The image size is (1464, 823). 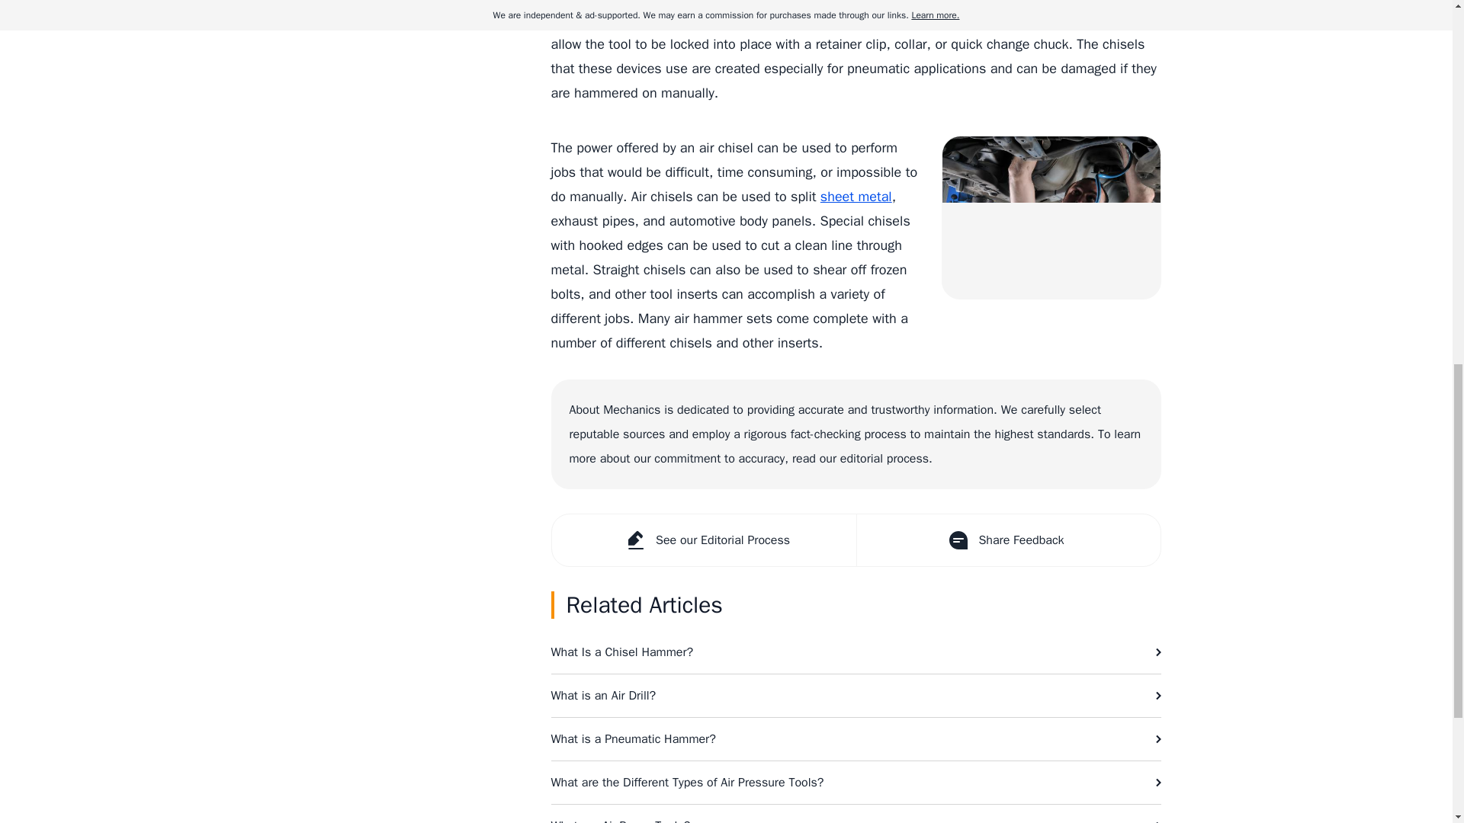 I want to click on What Is a Chisel Hammer?, so click(x=856, y=652).